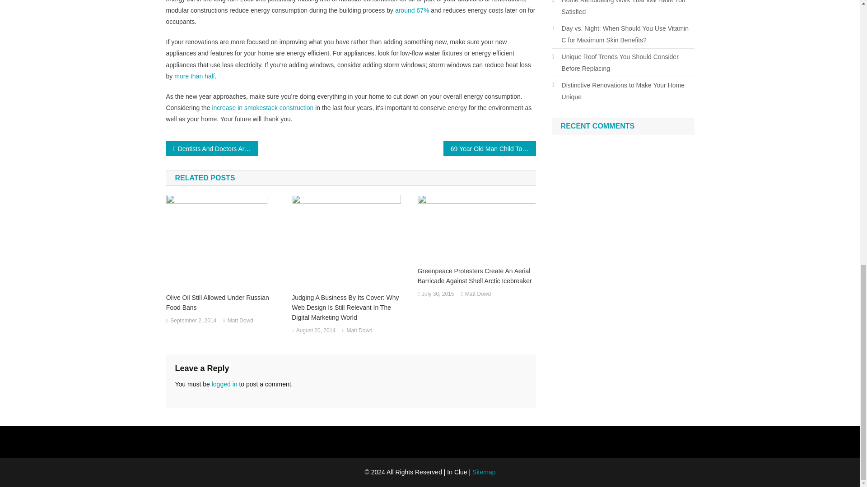 The width and height of the screenshot is (867, 487). Describe the element at coordinates (359, 331) in the screenshot. I see `Matt Dowd` at that location.